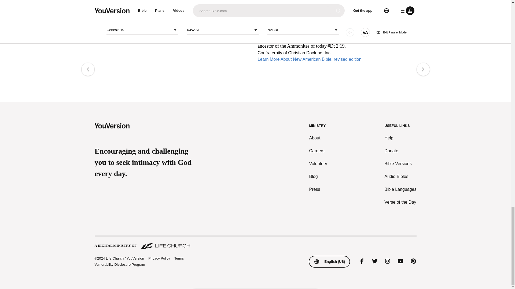  I want to click on Terms, so click(179, 258).